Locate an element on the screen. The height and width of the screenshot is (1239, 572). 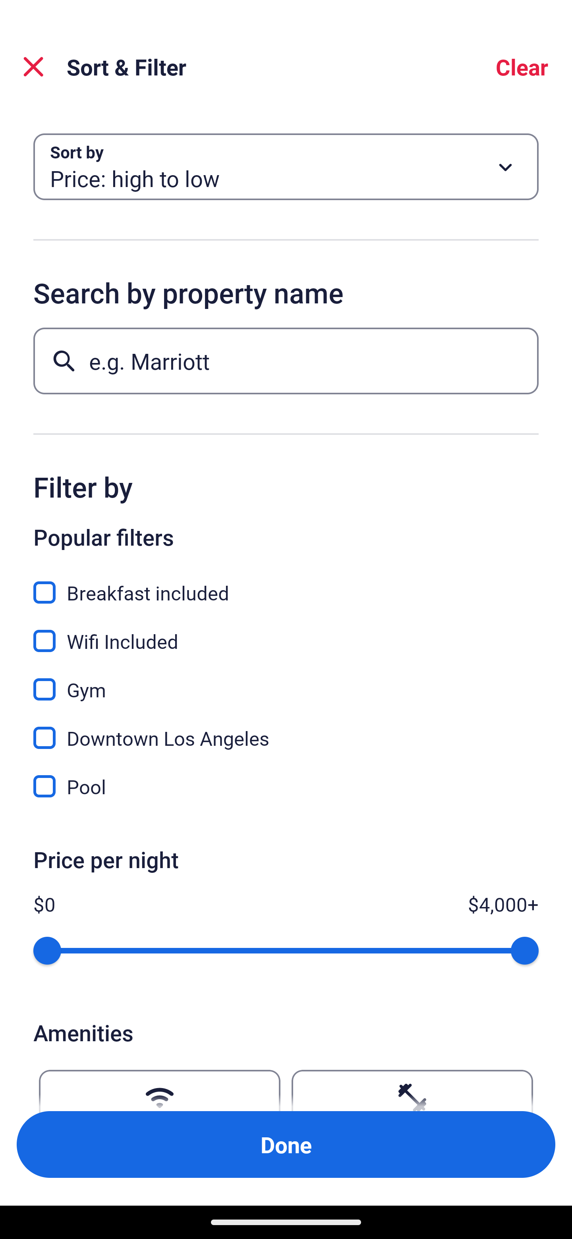
Downtown Los Angeles, Downtown Los Angeles is located at coordinates (286, 729).